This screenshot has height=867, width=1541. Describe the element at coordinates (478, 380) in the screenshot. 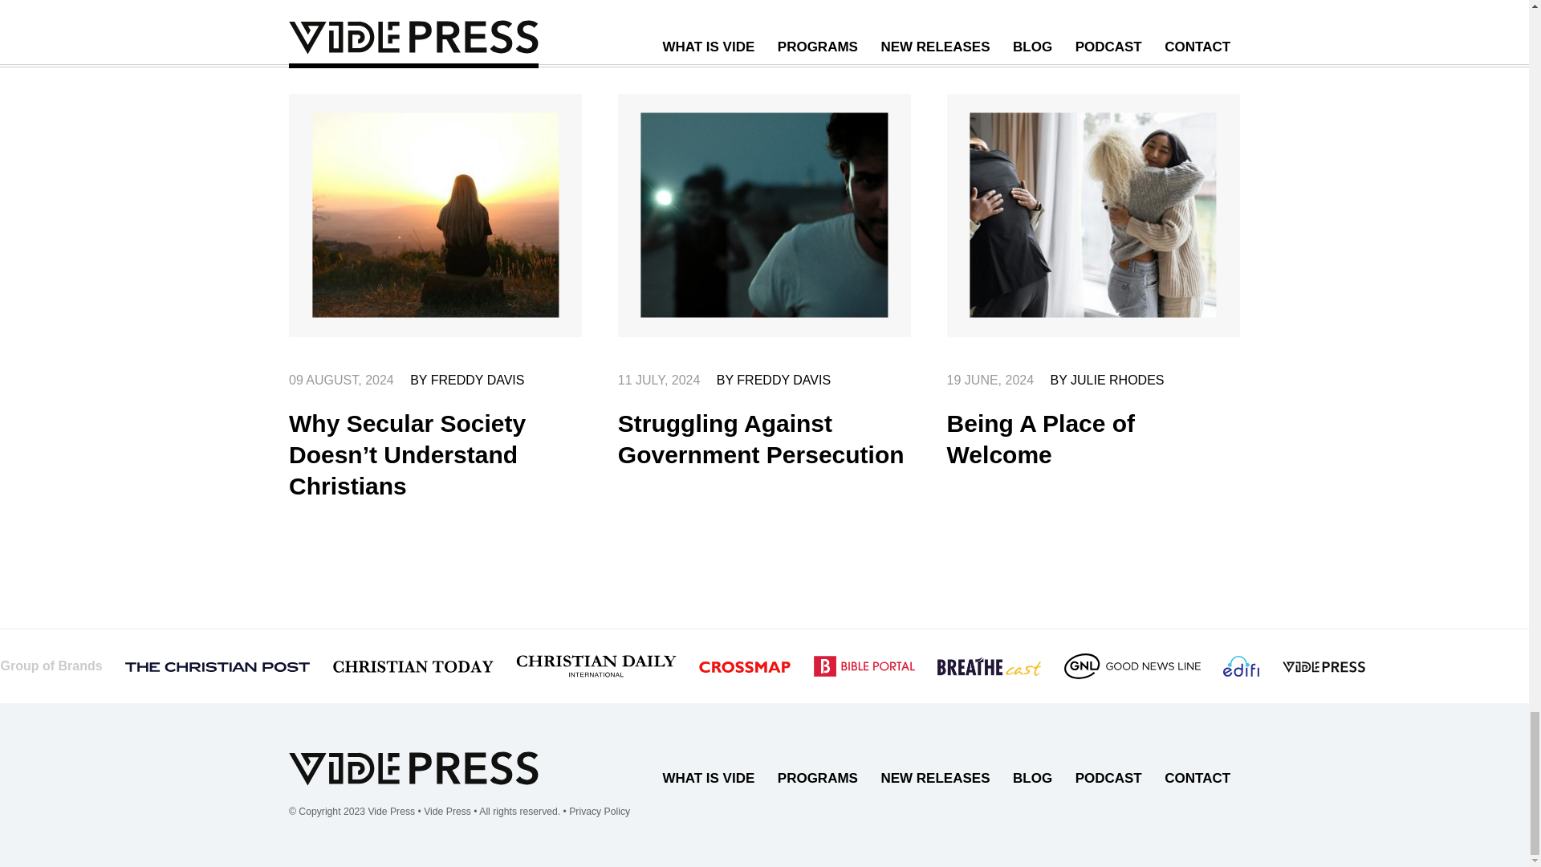

I see `FREDDY DAVIS` at that location.